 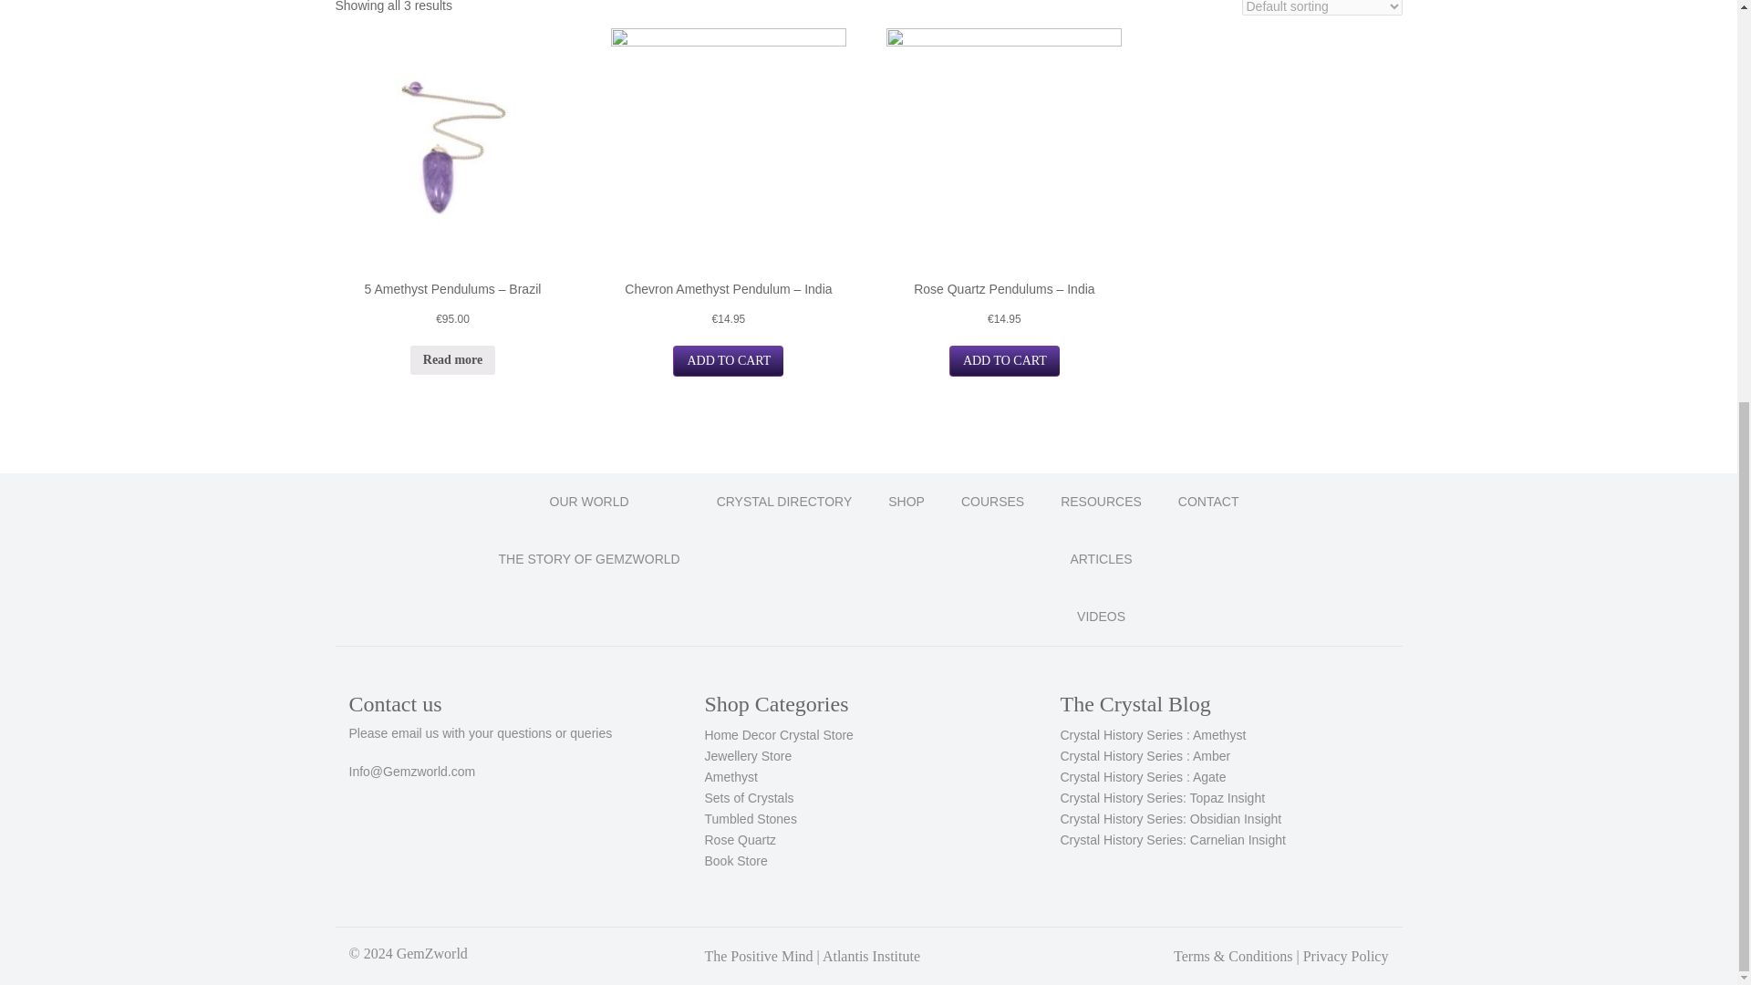 What do you see at coordinates (778, 735) in the screenshot?
I see `Home Decor Crystal Store` at bounding box center [778, 735].